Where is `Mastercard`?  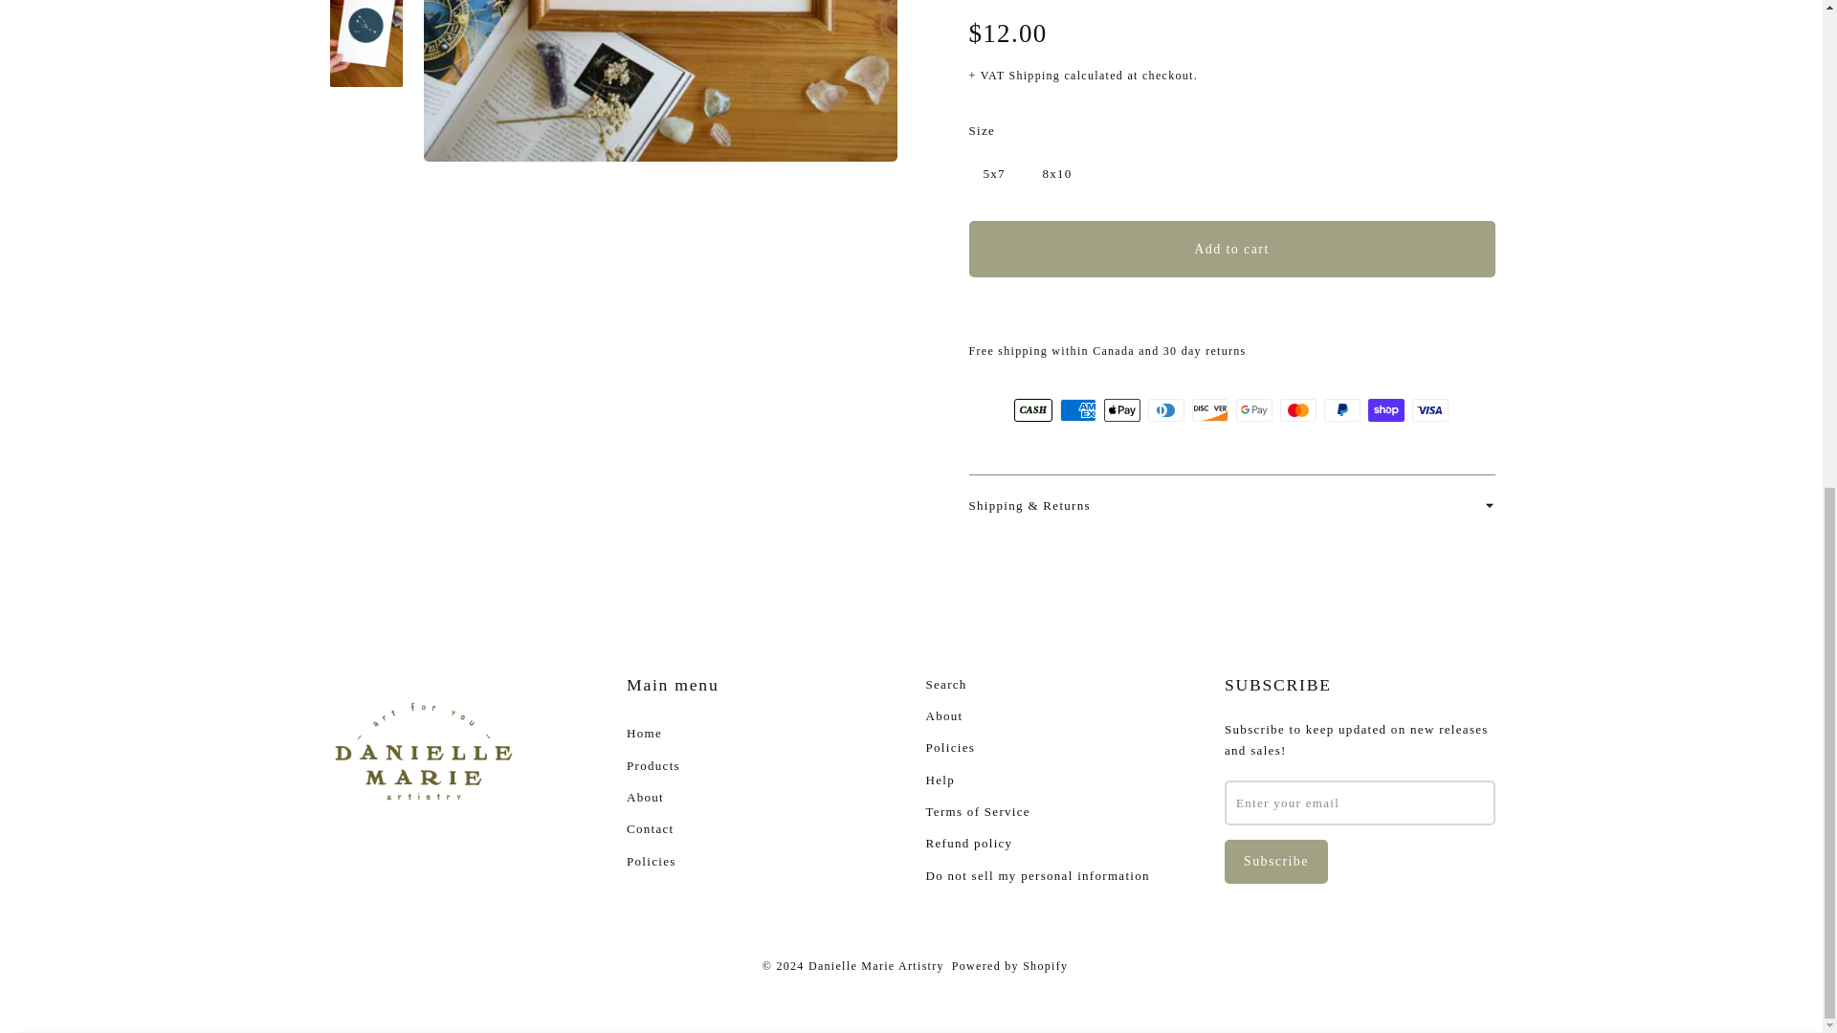 Mastercard is located at coordinates (1298, 409).